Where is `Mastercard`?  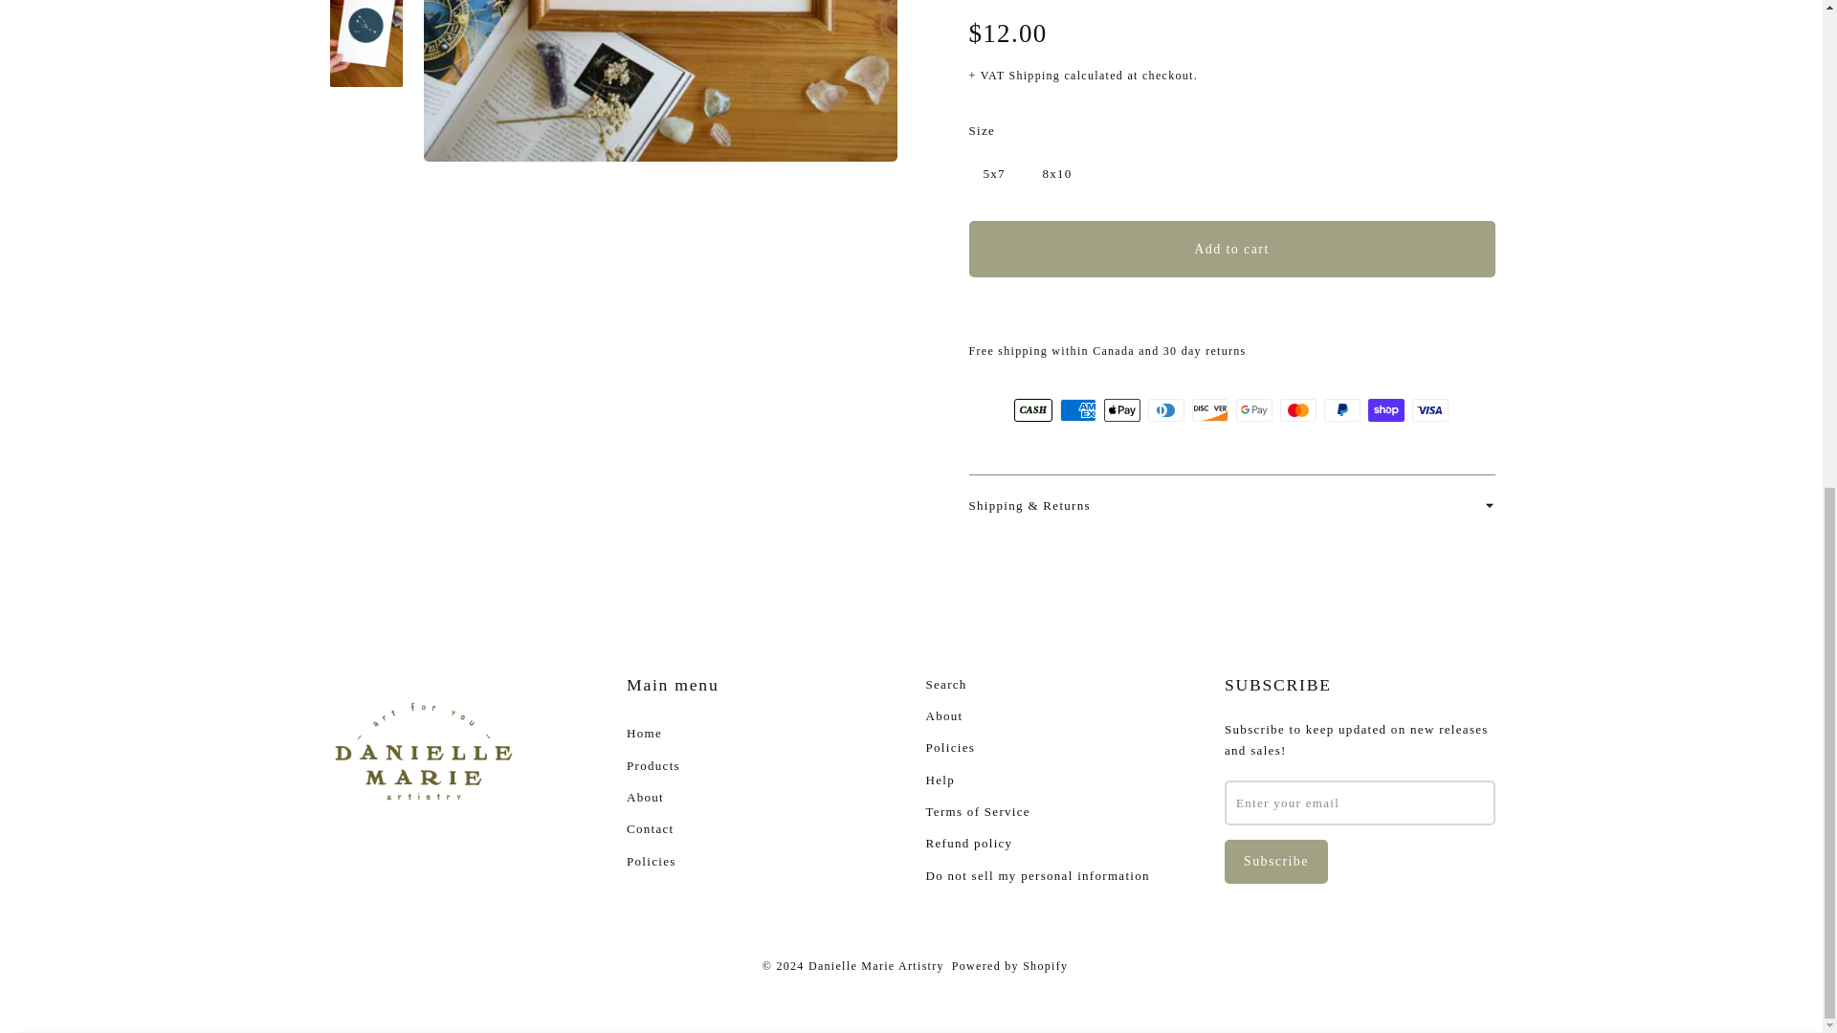 Mastercard is located at coordinates (1298, 409).